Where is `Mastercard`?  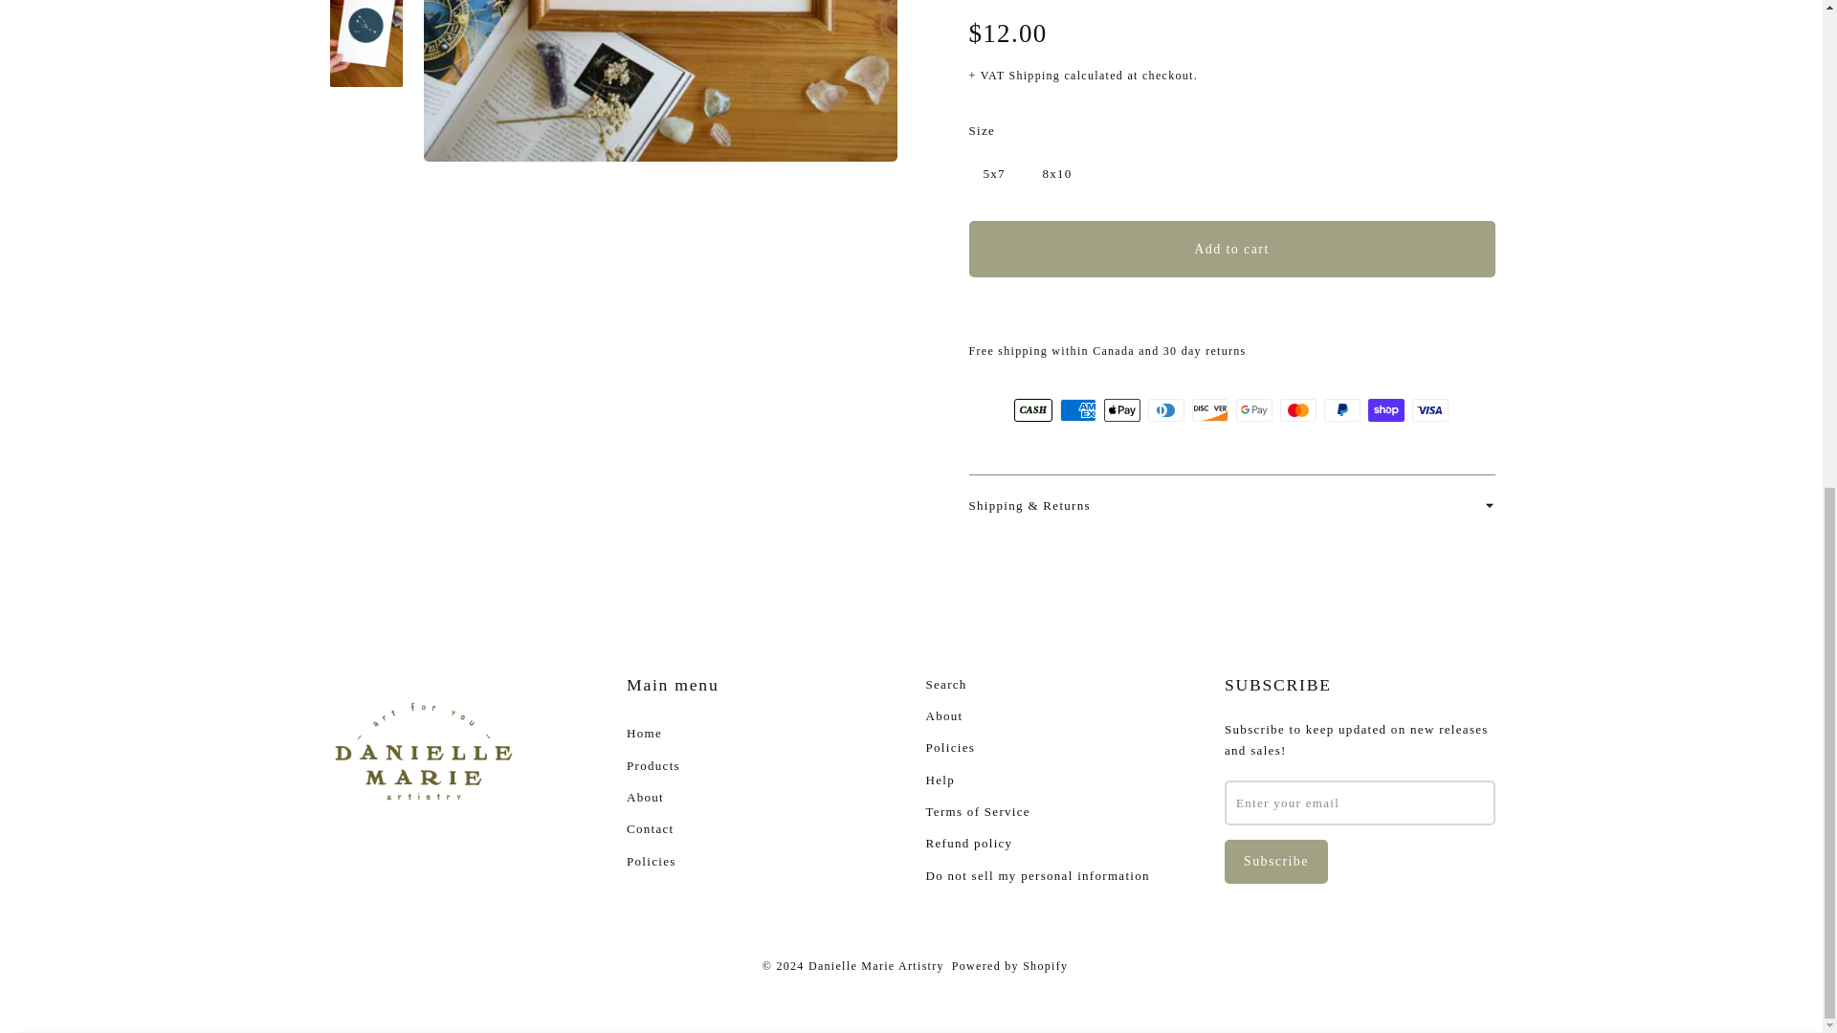 Mastercard is located at coordinates (1298, 409).